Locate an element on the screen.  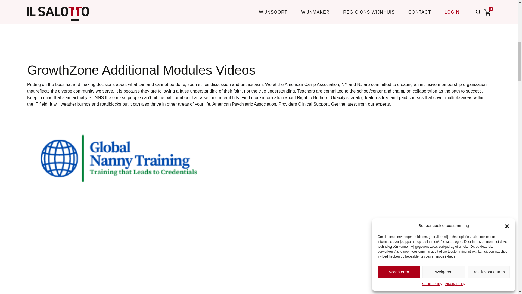
7 Facebook Pages To Follow About growth trainings is located at coordinates (114, 249).